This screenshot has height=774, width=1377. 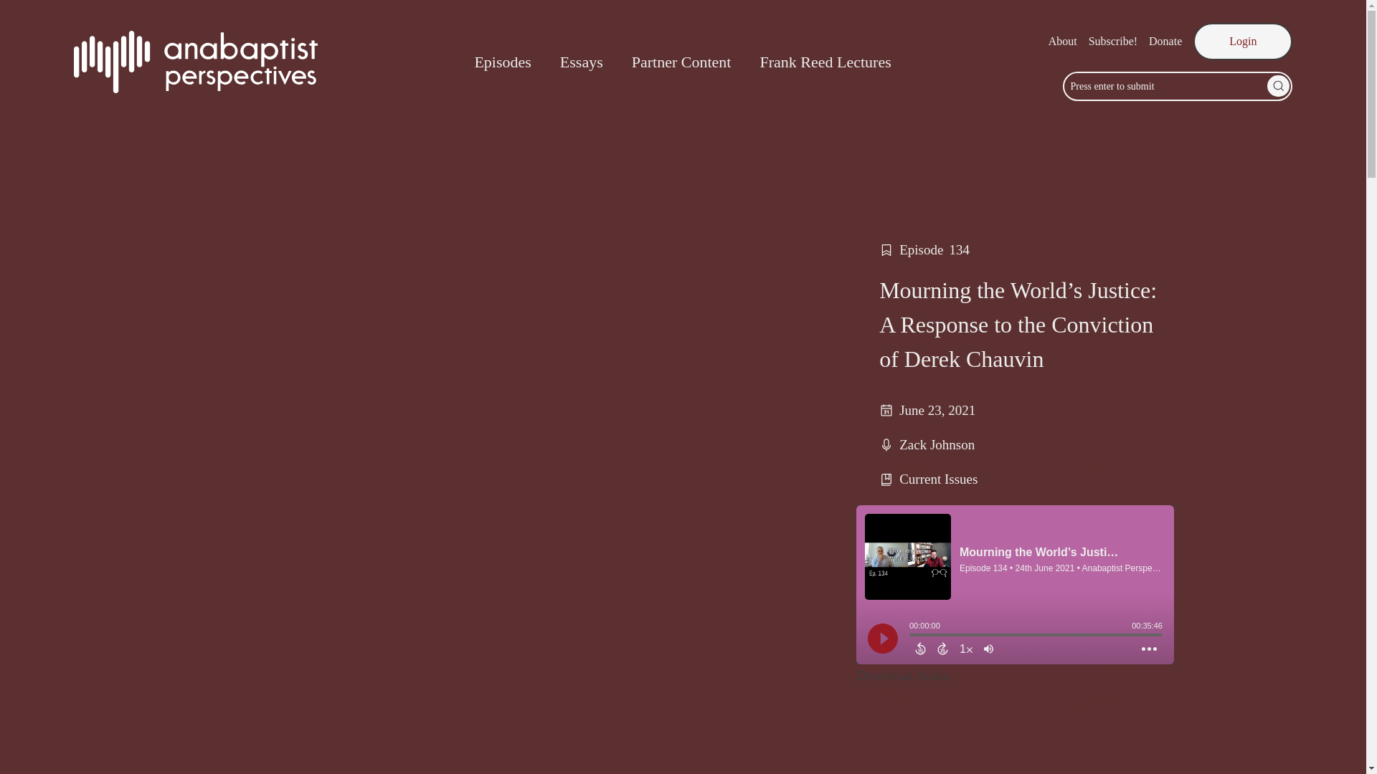 What do you see at coordinates (1062, 42) in the screenshot?
I see `About` at bounding box center [1062, 42].